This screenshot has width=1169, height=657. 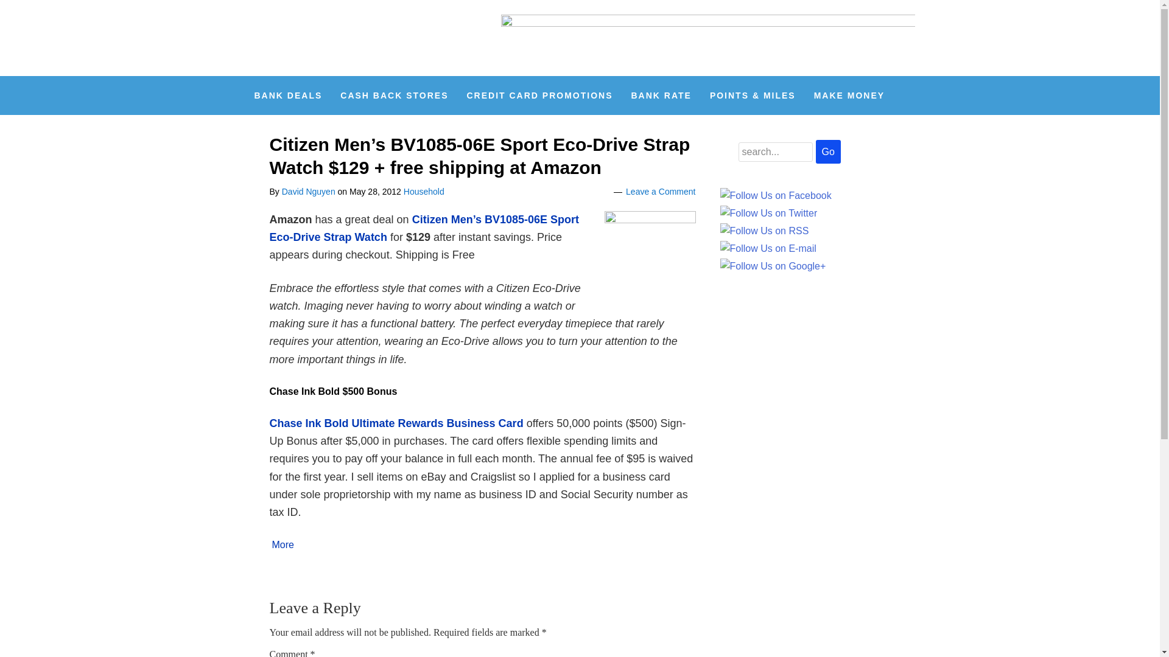 I want to click on Follow Us on E-mail, so click(x=768, y=249).